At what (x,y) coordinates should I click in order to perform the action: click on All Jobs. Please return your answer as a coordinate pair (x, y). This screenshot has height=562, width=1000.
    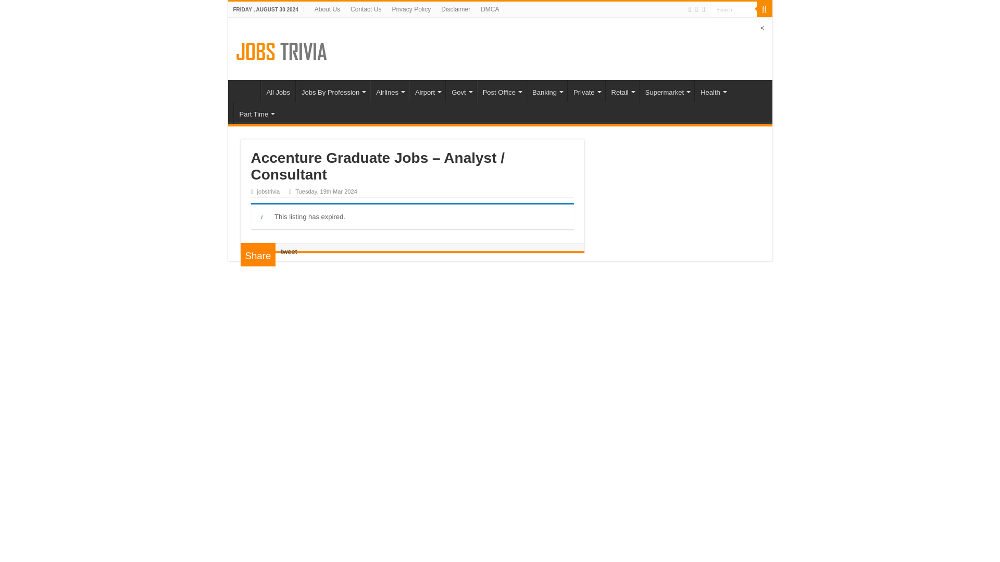
    Looking at the image, I should click on (277, 91).